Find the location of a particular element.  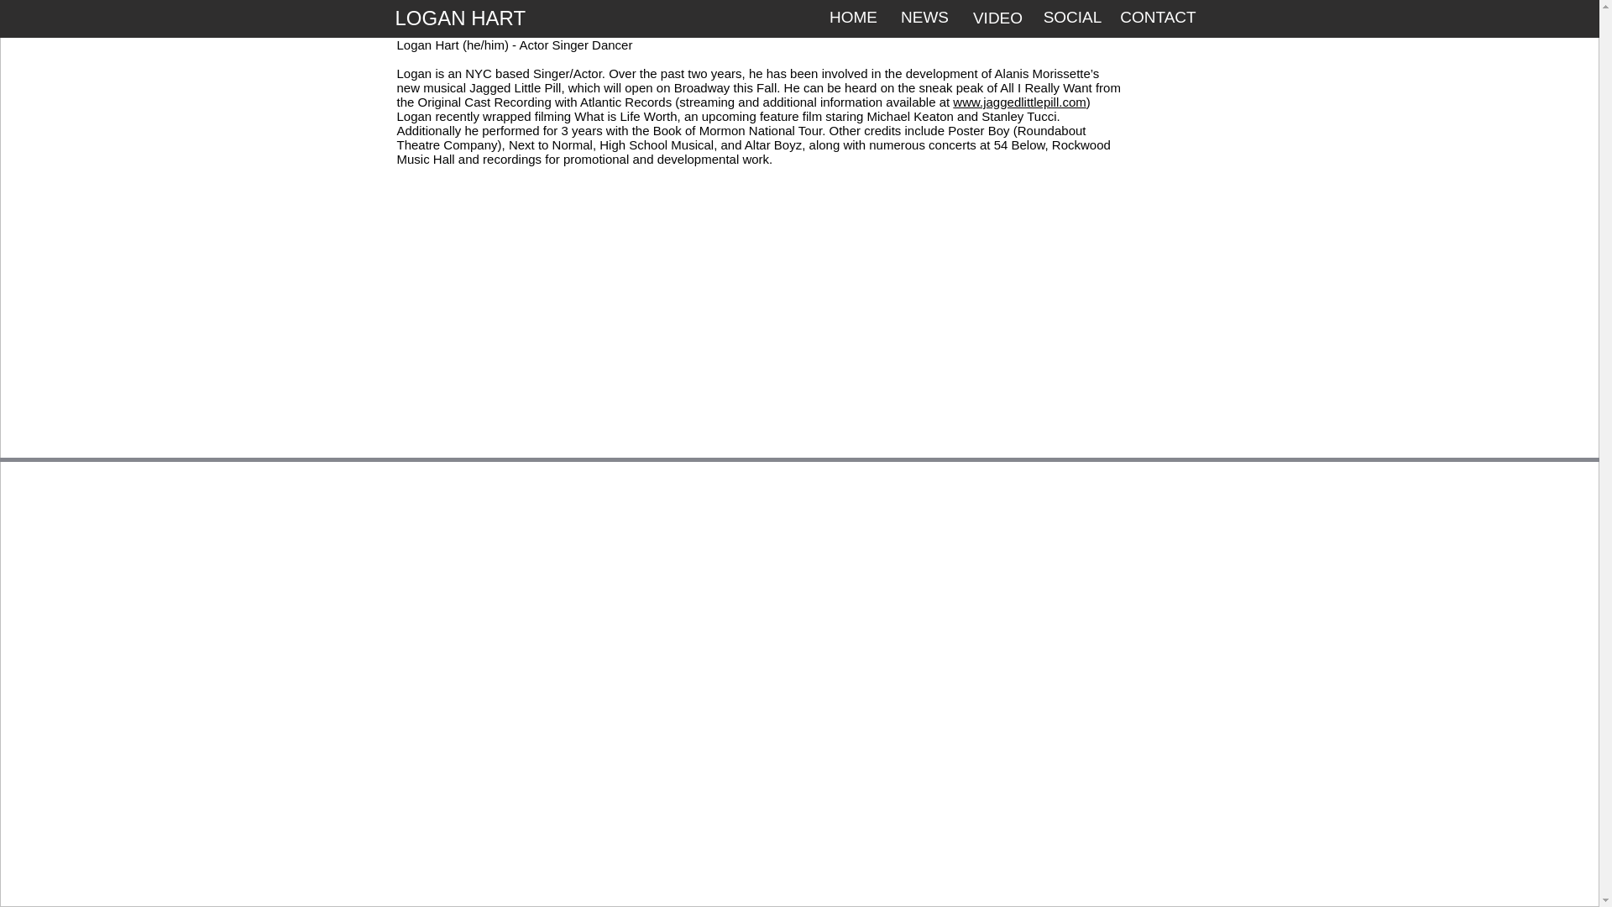

HOME is located at coordinates (854, 18).